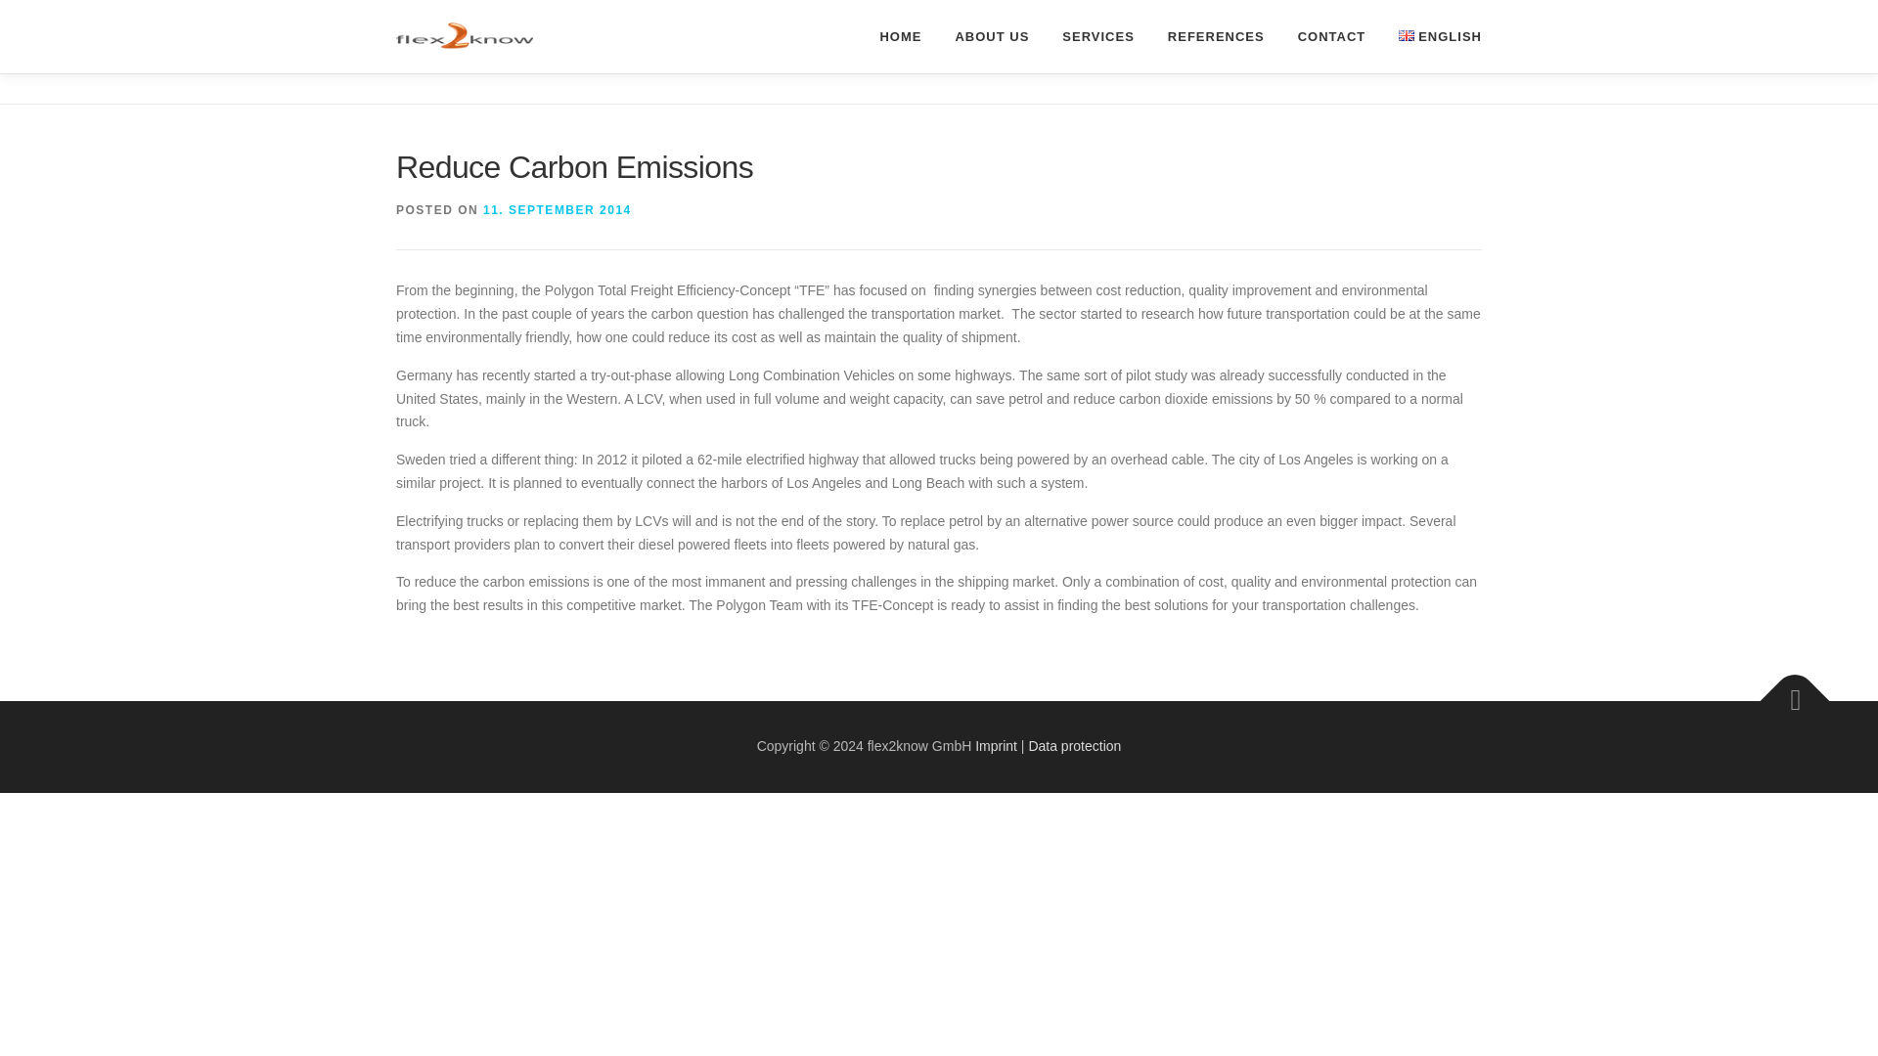 Image resolution: width=1878 pixels, height=1056 pixels. What do you see at coordinates (1074, 745) in the screenshot?
I see `Data protection` at bounding box center [1074, 745].